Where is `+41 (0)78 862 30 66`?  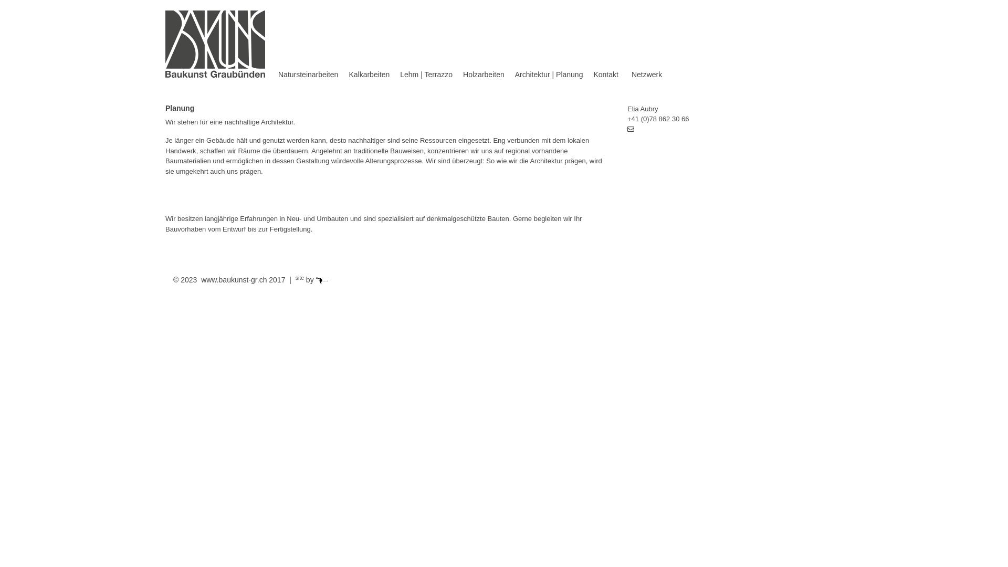
+41 (0)78 862 30 66 is located at coordinates (658, 119).